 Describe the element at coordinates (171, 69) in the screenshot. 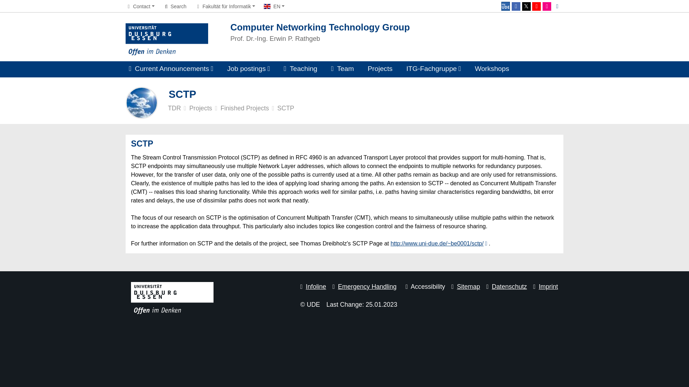

I see `Current Announcements` at that location.